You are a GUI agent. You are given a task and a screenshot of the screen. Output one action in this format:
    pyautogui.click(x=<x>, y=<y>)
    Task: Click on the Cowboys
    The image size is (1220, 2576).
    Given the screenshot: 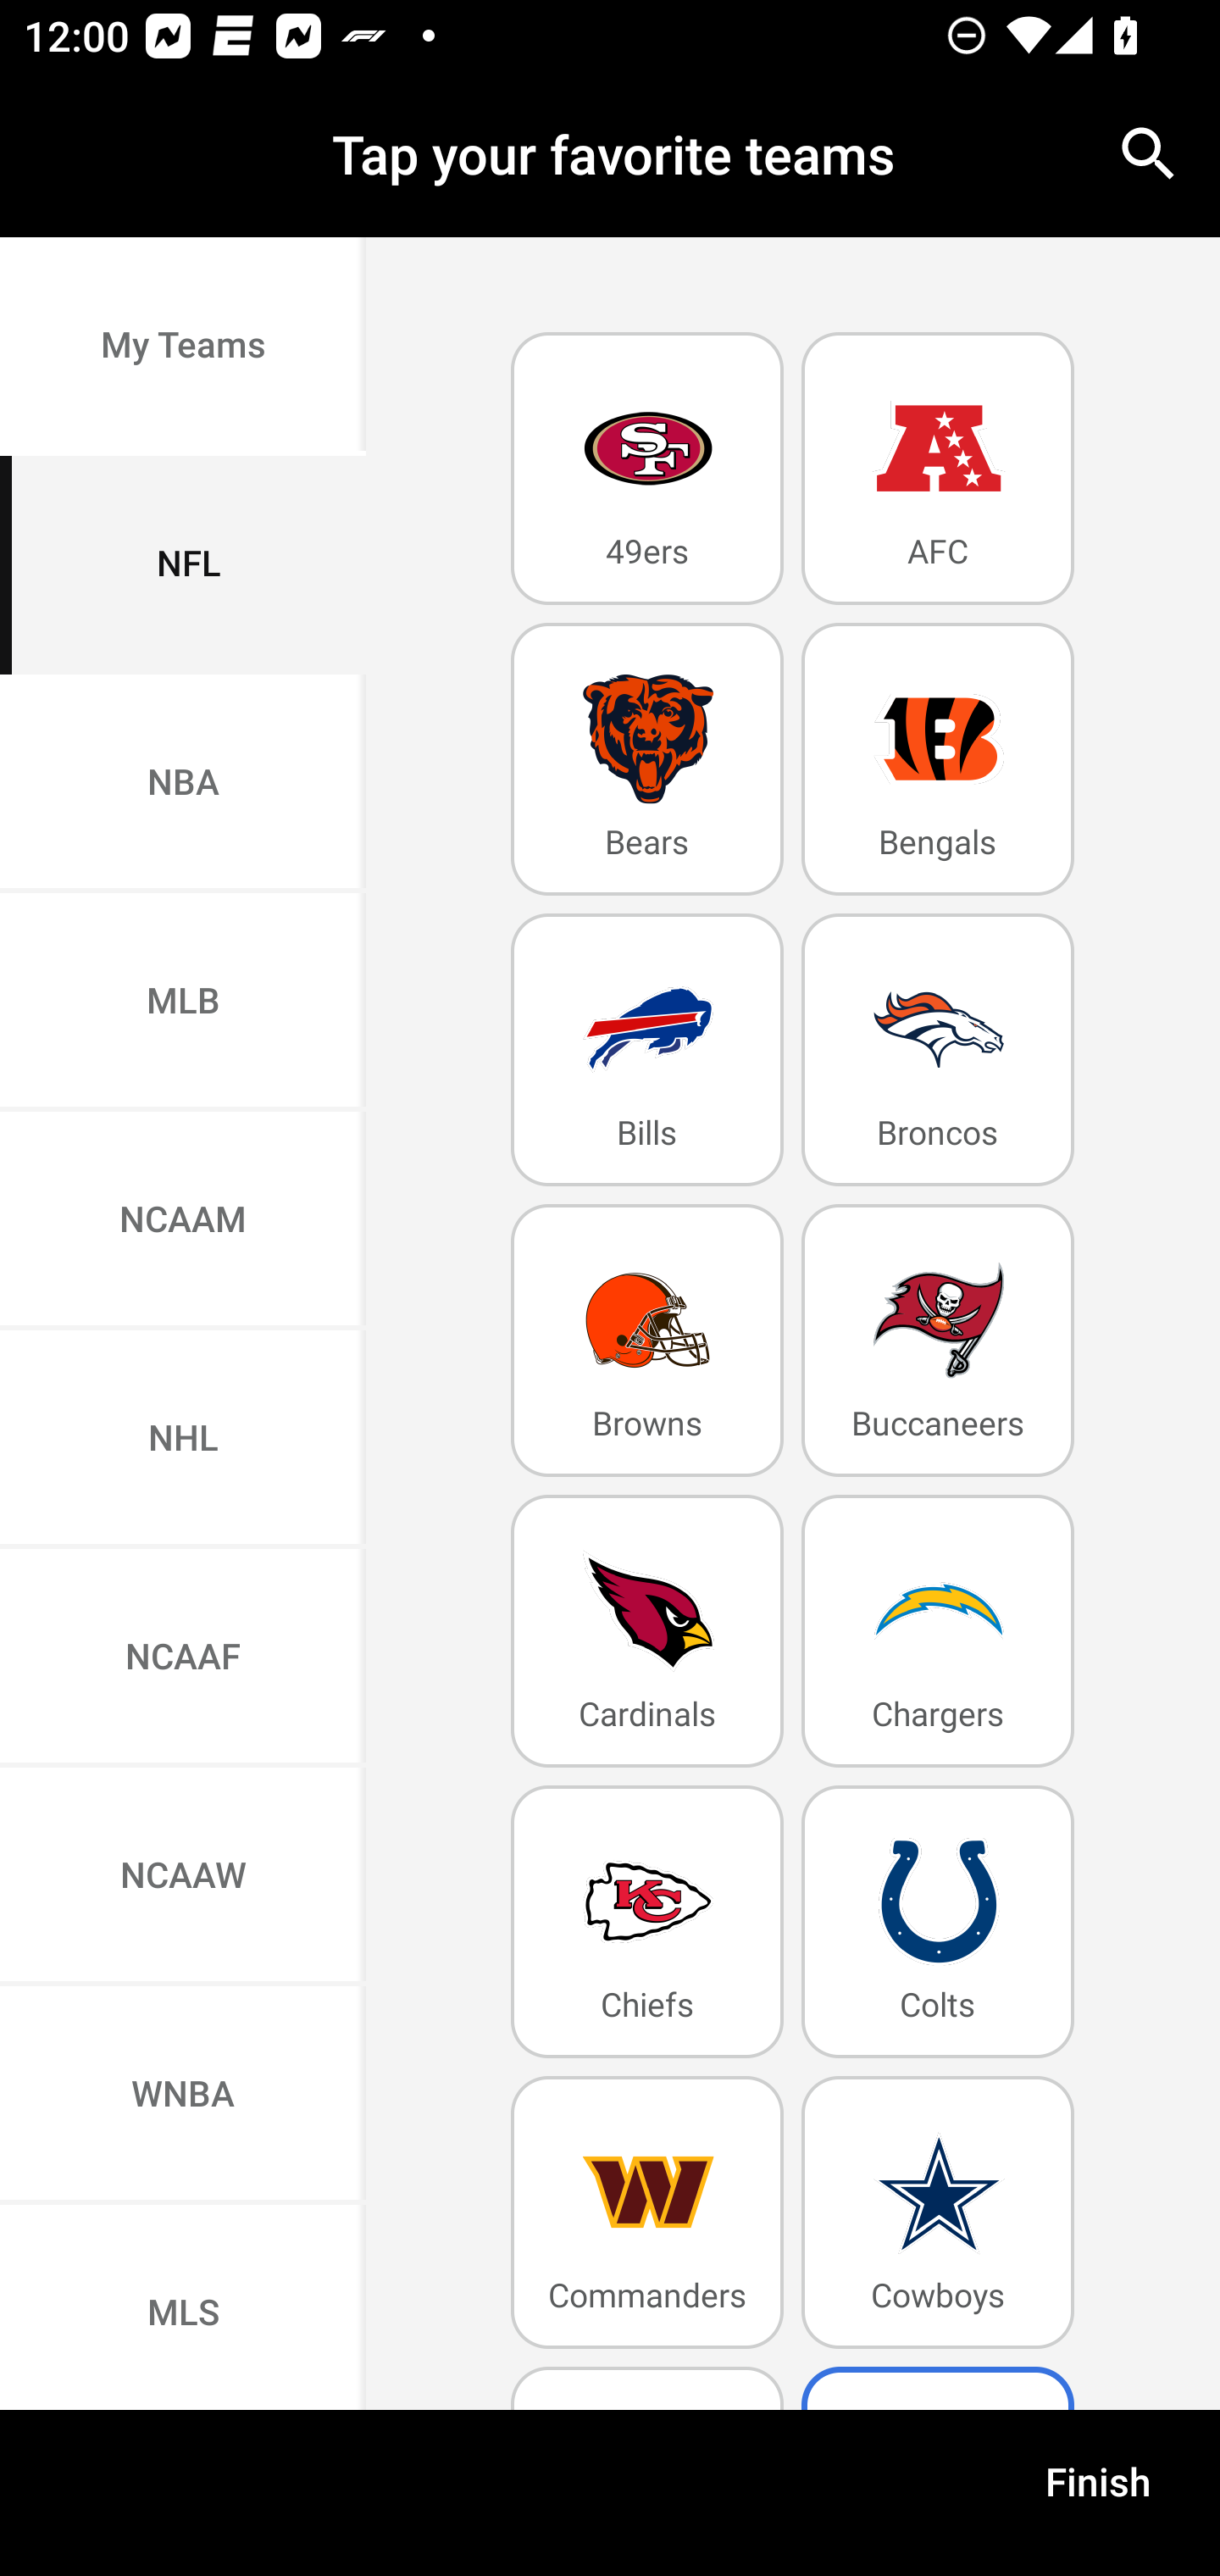 What is the action you would take?
    pyautogui.click(x=938, y=2212)
    